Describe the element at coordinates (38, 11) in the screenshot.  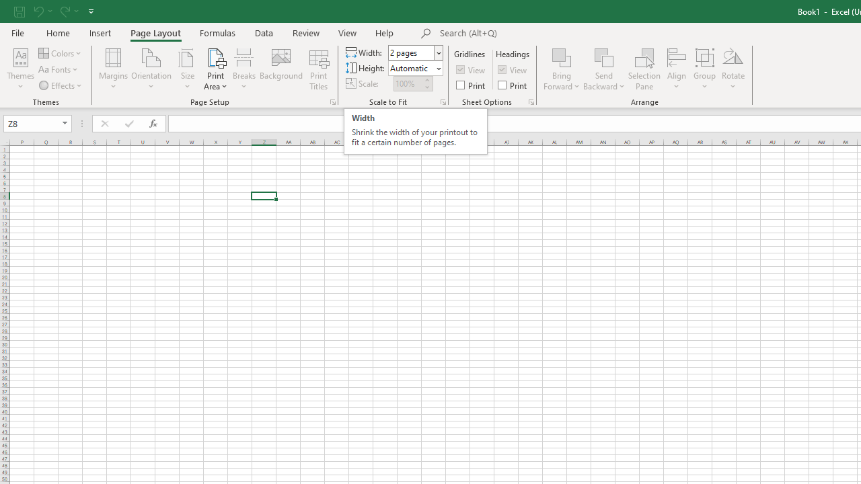
I see `Undo` at that location.